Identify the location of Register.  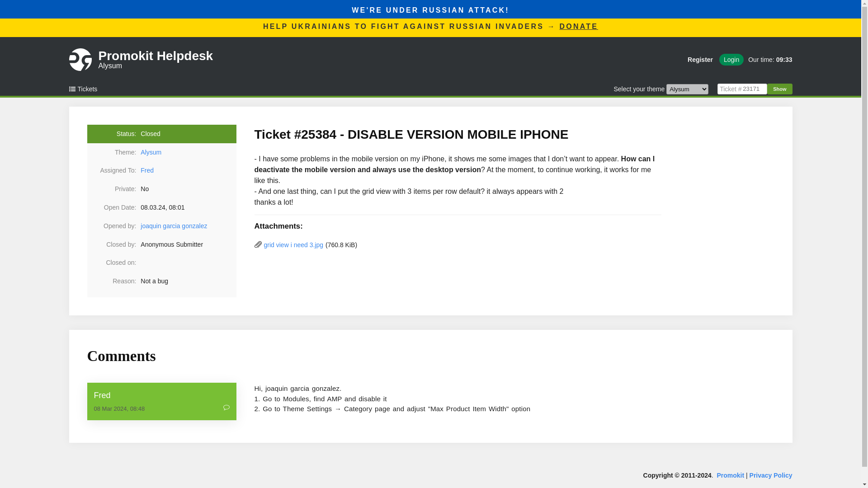
(730, 475).